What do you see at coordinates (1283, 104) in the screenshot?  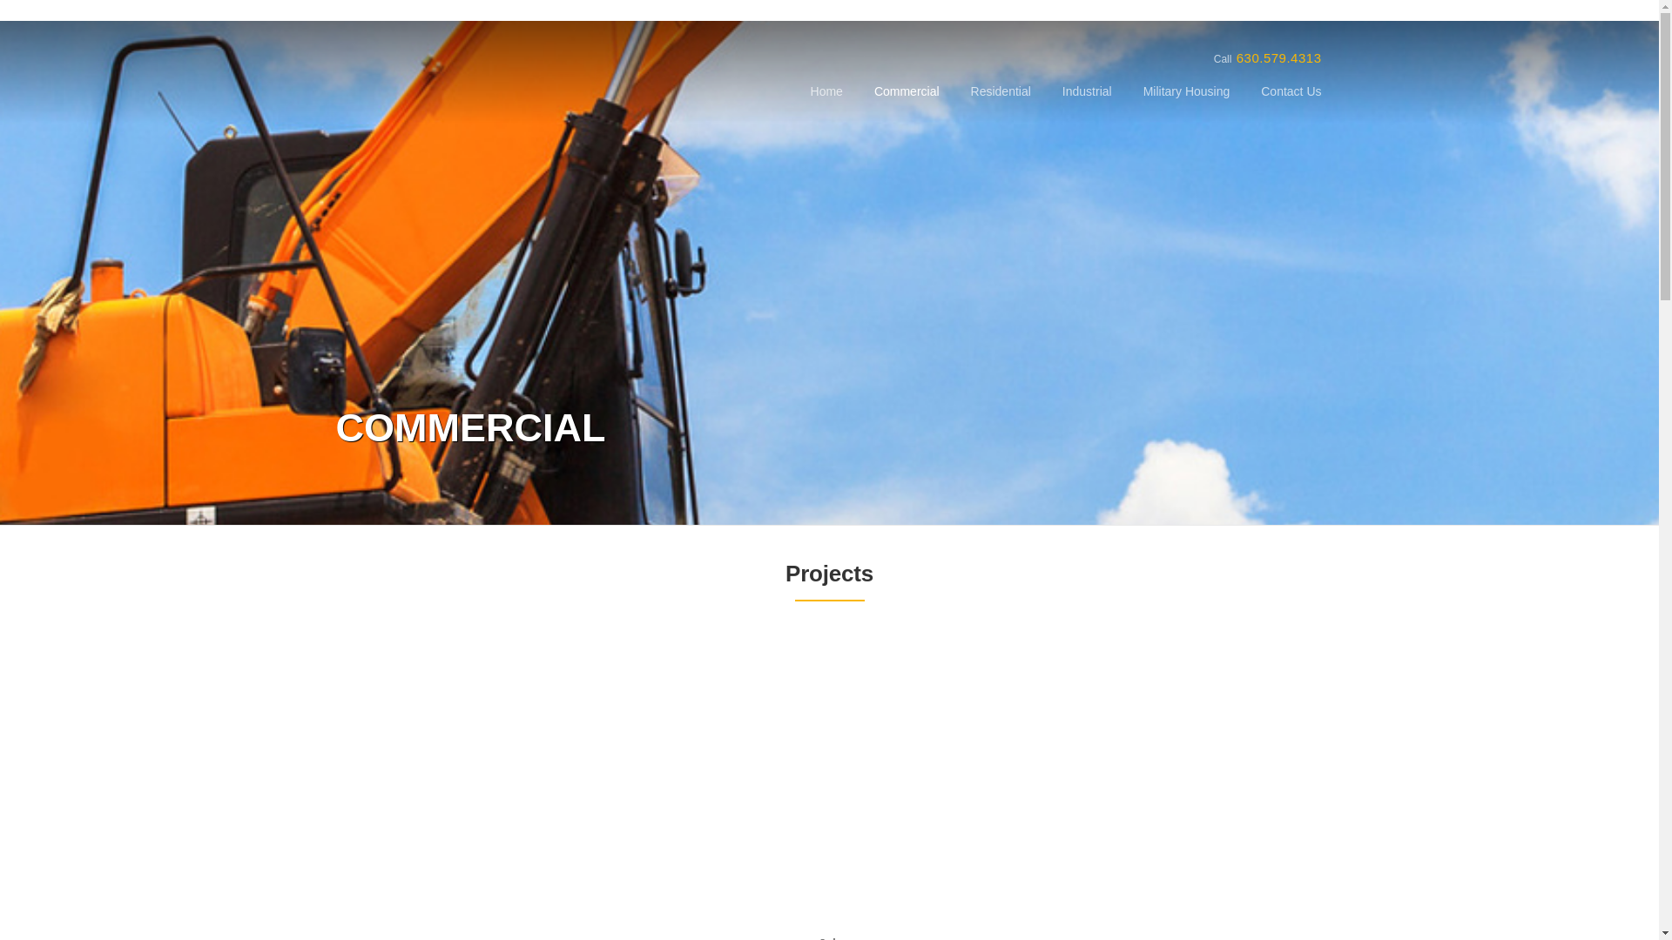 I see `Contact Us` at bounding box center [1283, 104].